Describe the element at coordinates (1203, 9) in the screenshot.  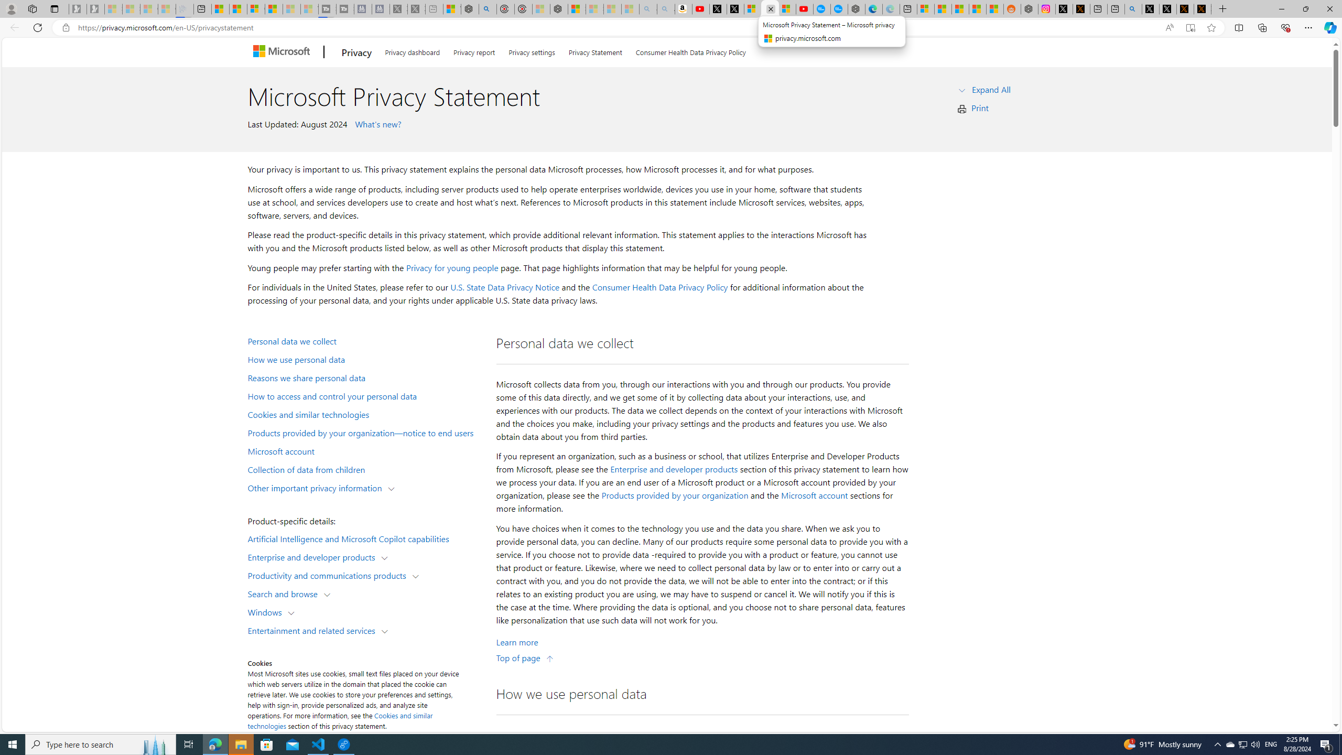
I see `X Privacy Policy` at that location.